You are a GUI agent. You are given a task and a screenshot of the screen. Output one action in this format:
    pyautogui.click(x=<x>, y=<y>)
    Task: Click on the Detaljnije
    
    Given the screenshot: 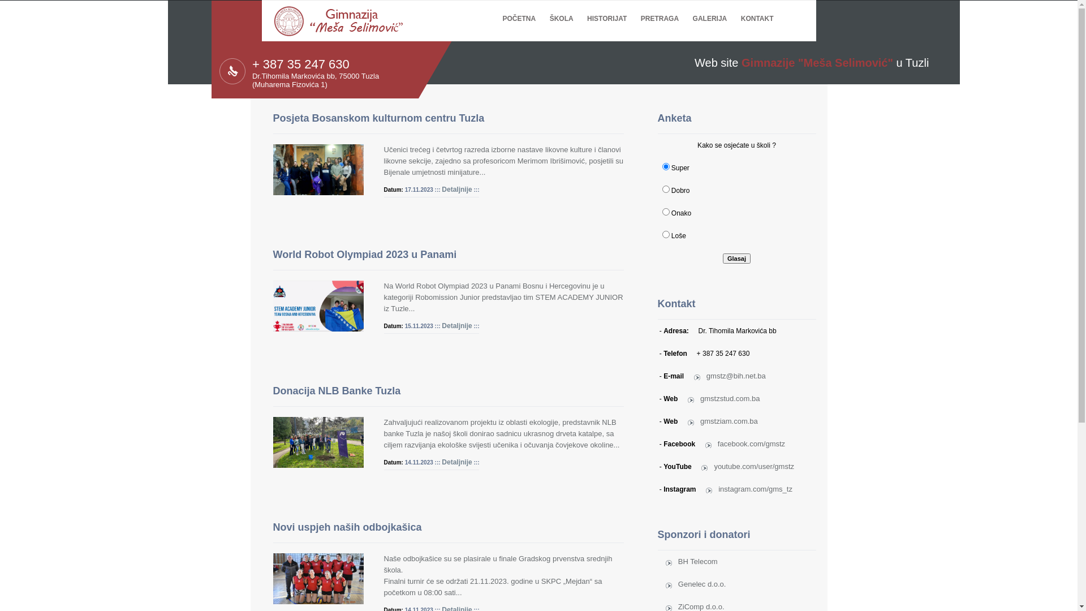 What is the action you would take?
    pyautogui.click(x=457, y=462)
    